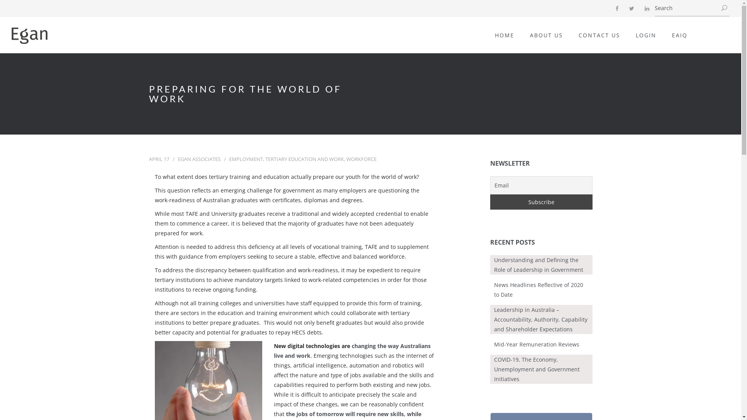 This screenshot has width=747, height=420. What do you see at coordinates (199, 159) in the screenshot?
I see `EGAN ASSOCIATES` at bounding box center [199, 159].